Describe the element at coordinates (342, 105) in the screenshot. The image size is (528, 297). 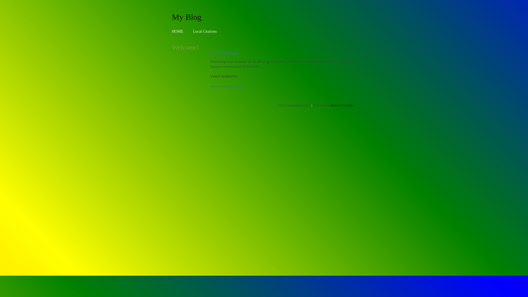
I see `Business Listings` at that location.